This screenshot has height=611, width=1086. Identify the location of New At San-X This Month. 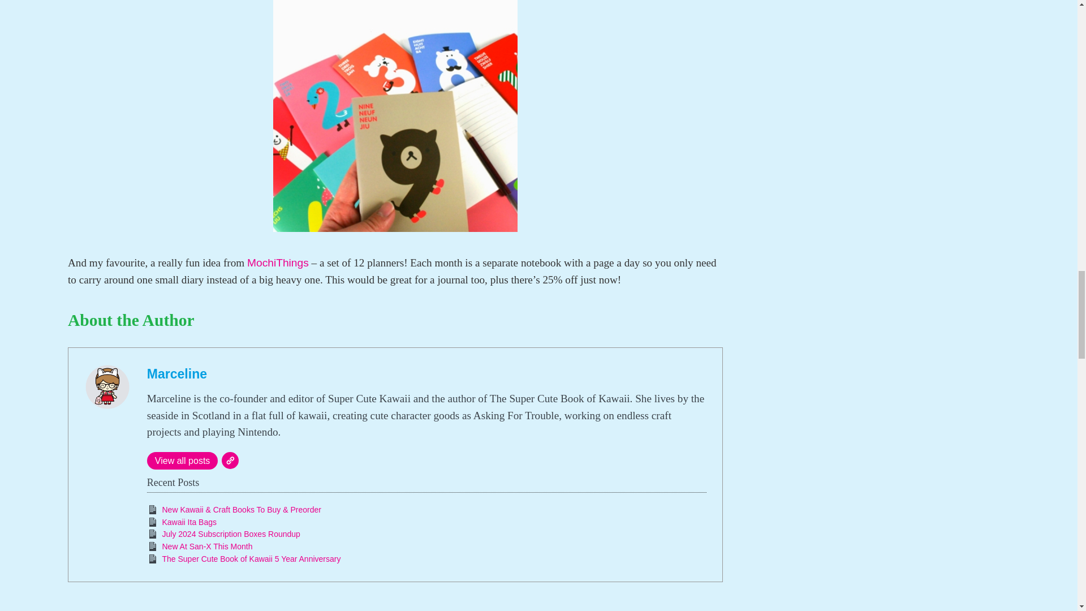
(207, 547).